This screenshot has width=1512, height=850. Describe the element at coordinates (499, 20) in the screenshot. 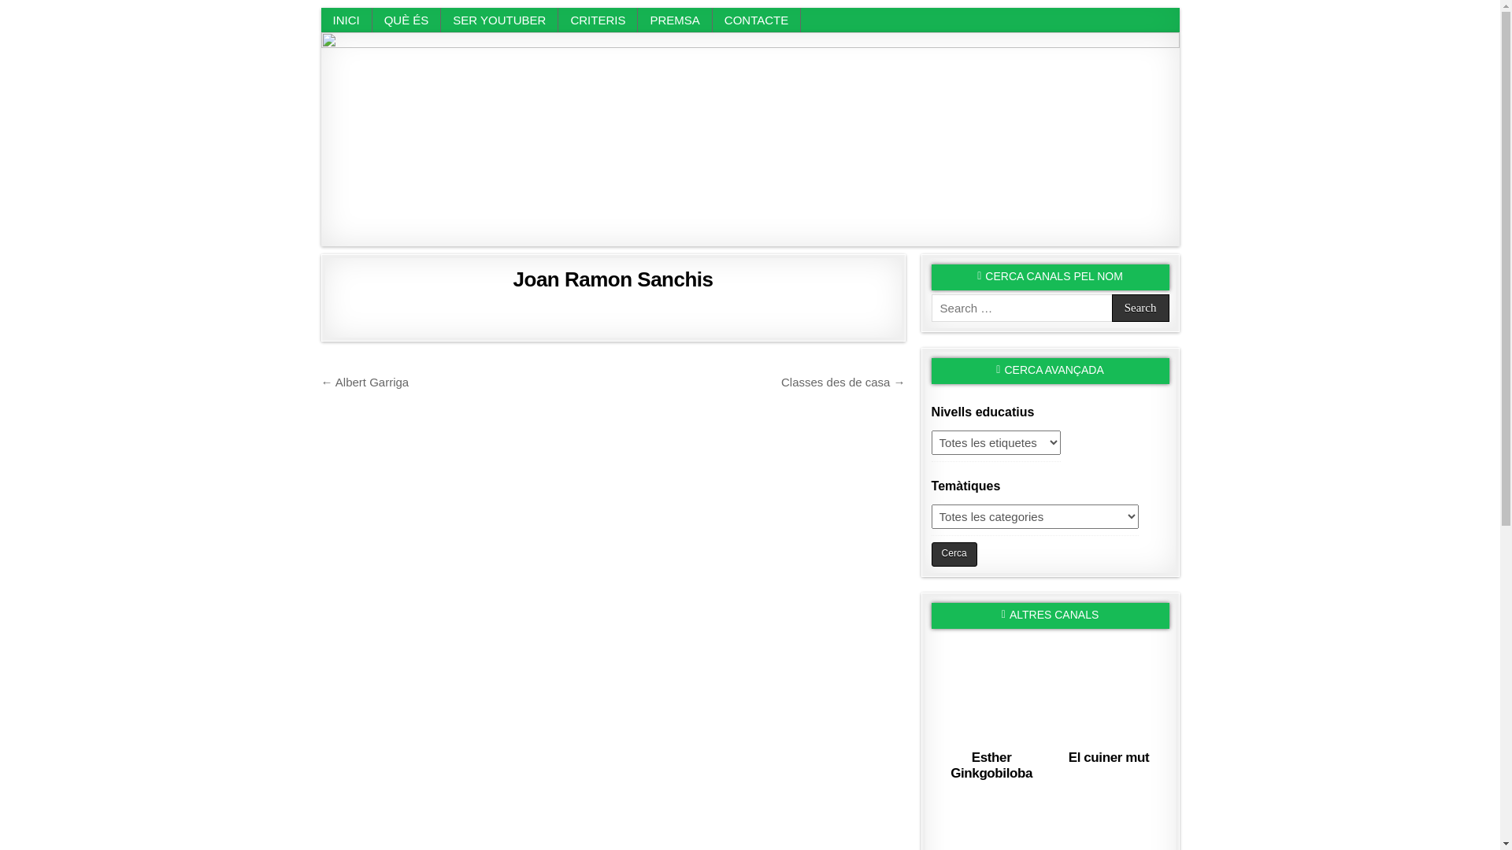

I see `SER YOUTUBER` at that location.